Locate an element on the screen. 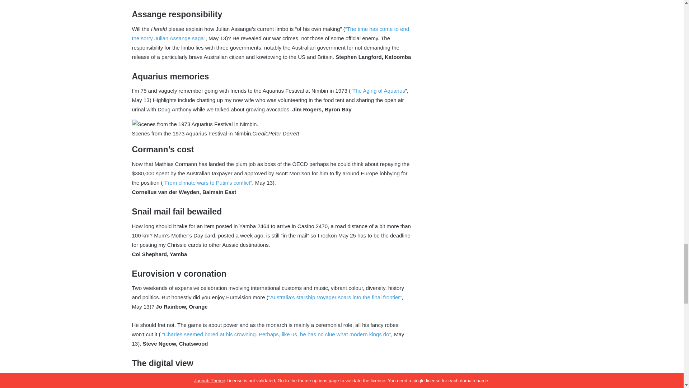  smh.com.au is located at coordinates (370, 378).